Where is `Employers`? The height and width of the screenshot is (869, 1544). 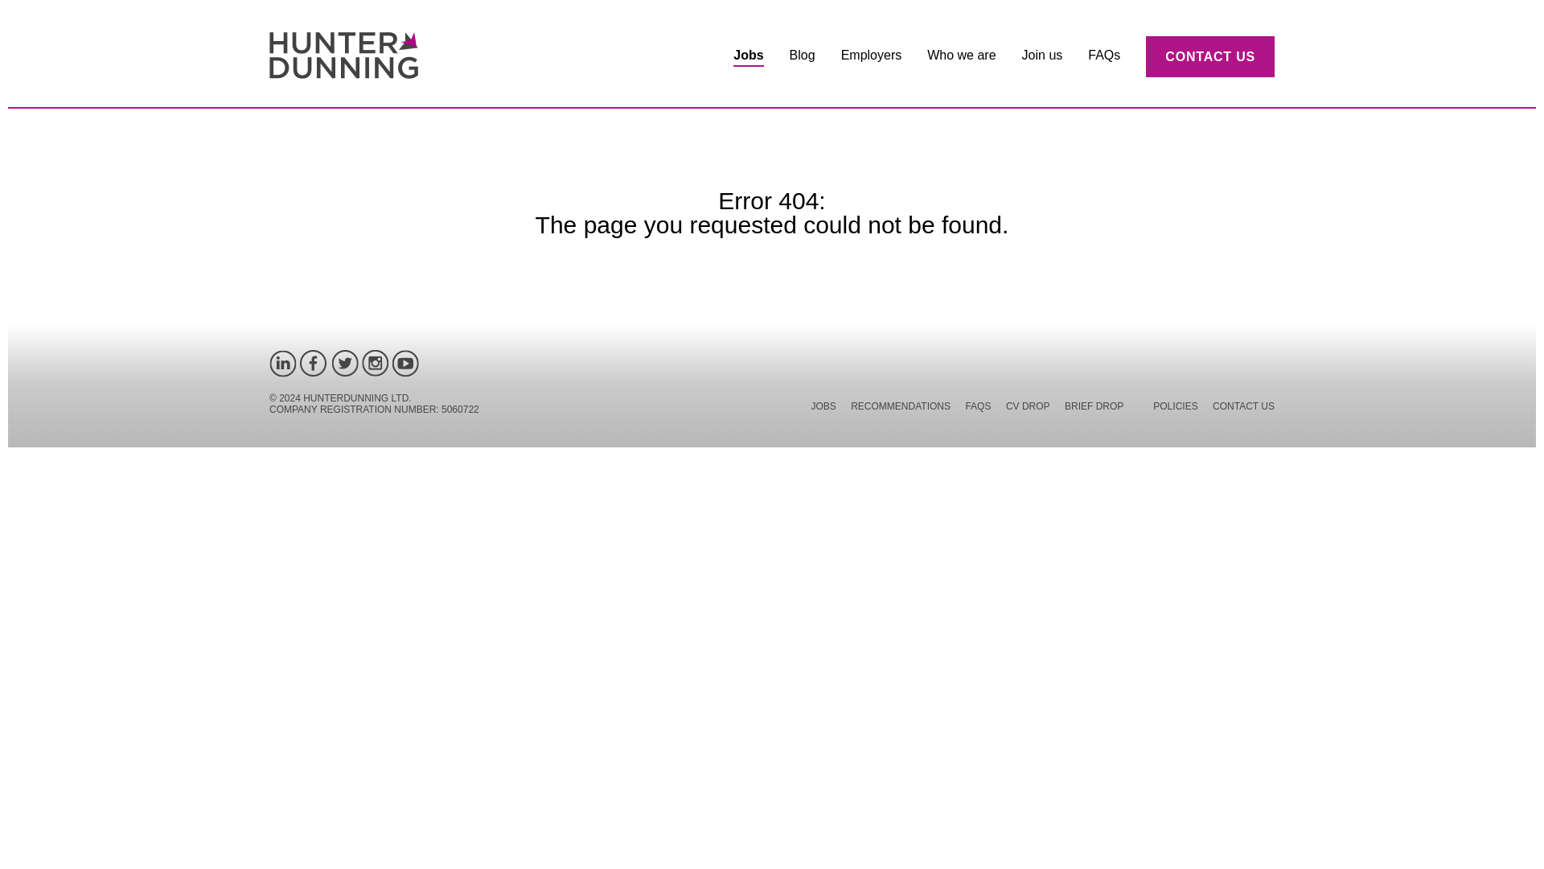 Employers is located at coordinates (872, 56).